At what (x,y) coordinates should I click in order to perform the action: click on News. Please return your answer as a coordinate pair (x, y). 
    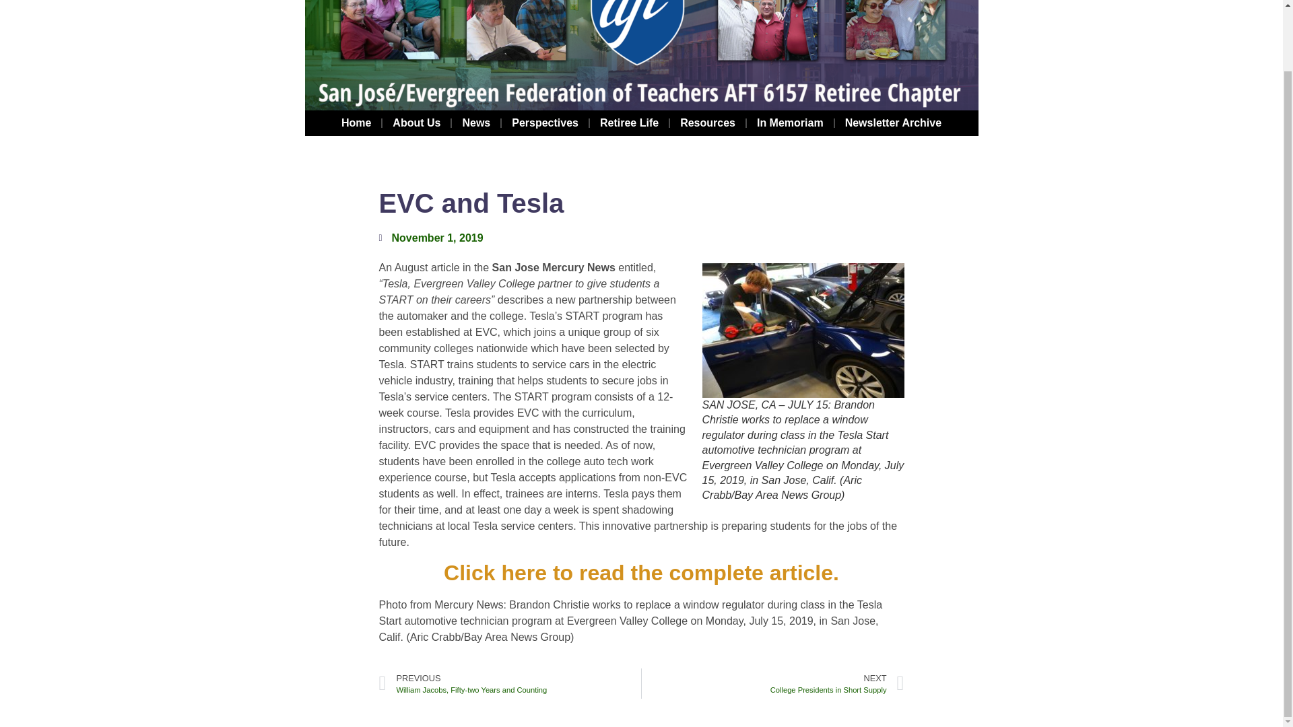
    Looking at the image, I should click on (430, 238).